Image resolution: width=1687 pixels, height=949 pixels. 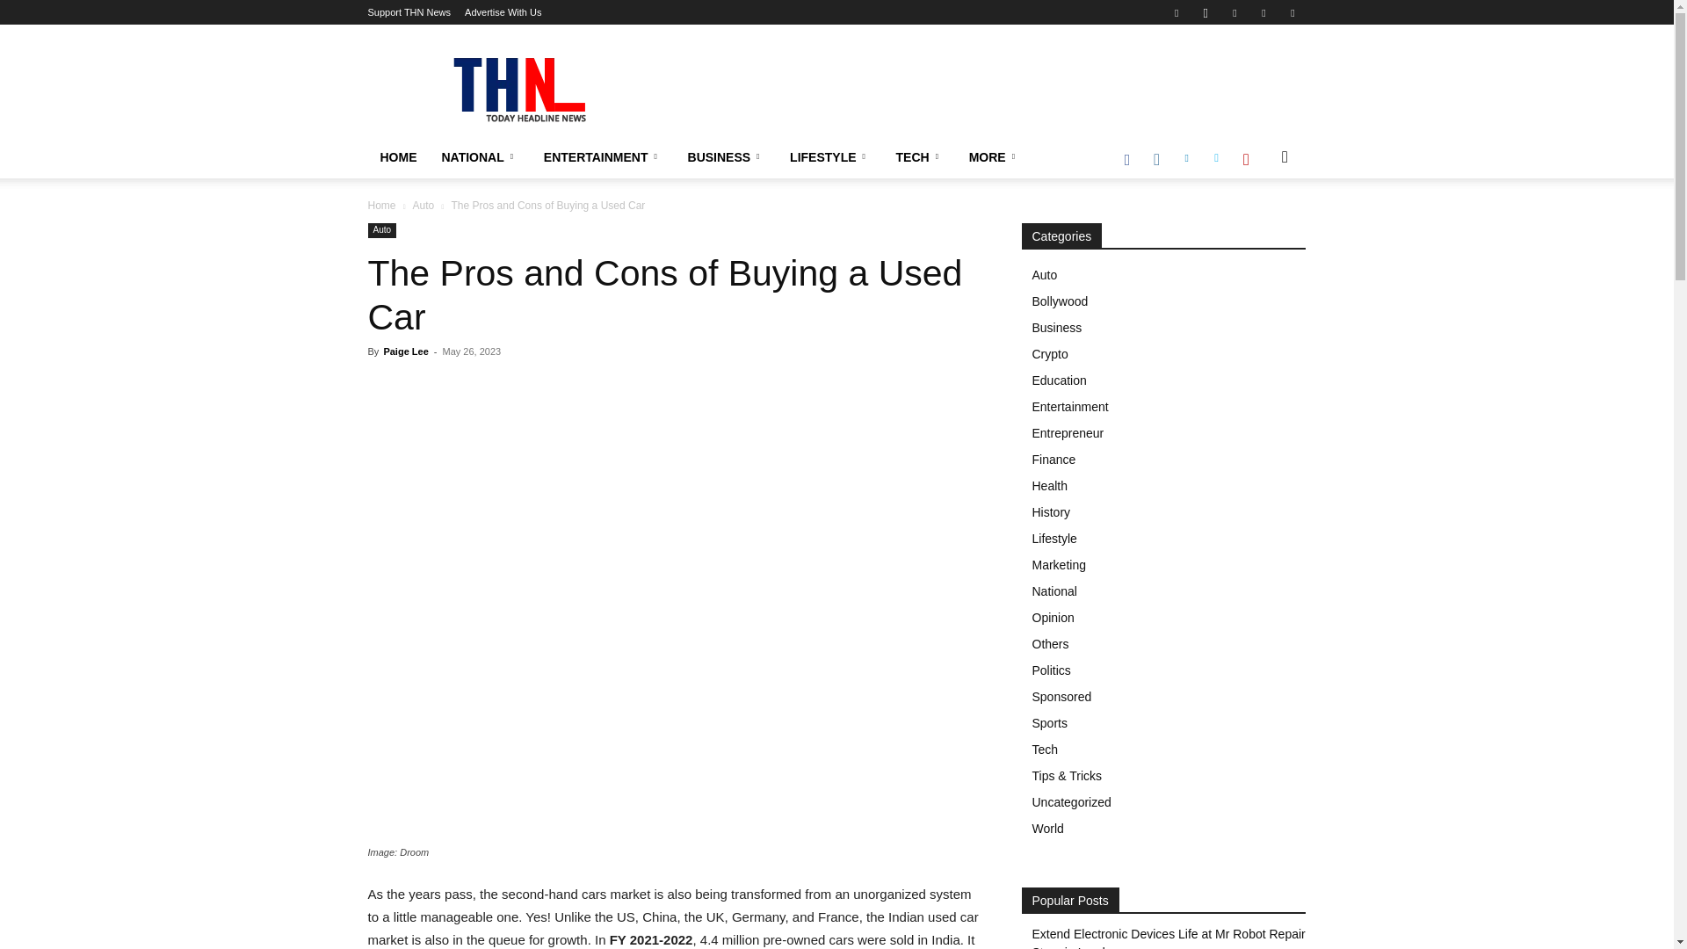 What do you see at coordinates (409, 12) in the screenshot?
I see `Support THN News` at bounding box center [409, 12].